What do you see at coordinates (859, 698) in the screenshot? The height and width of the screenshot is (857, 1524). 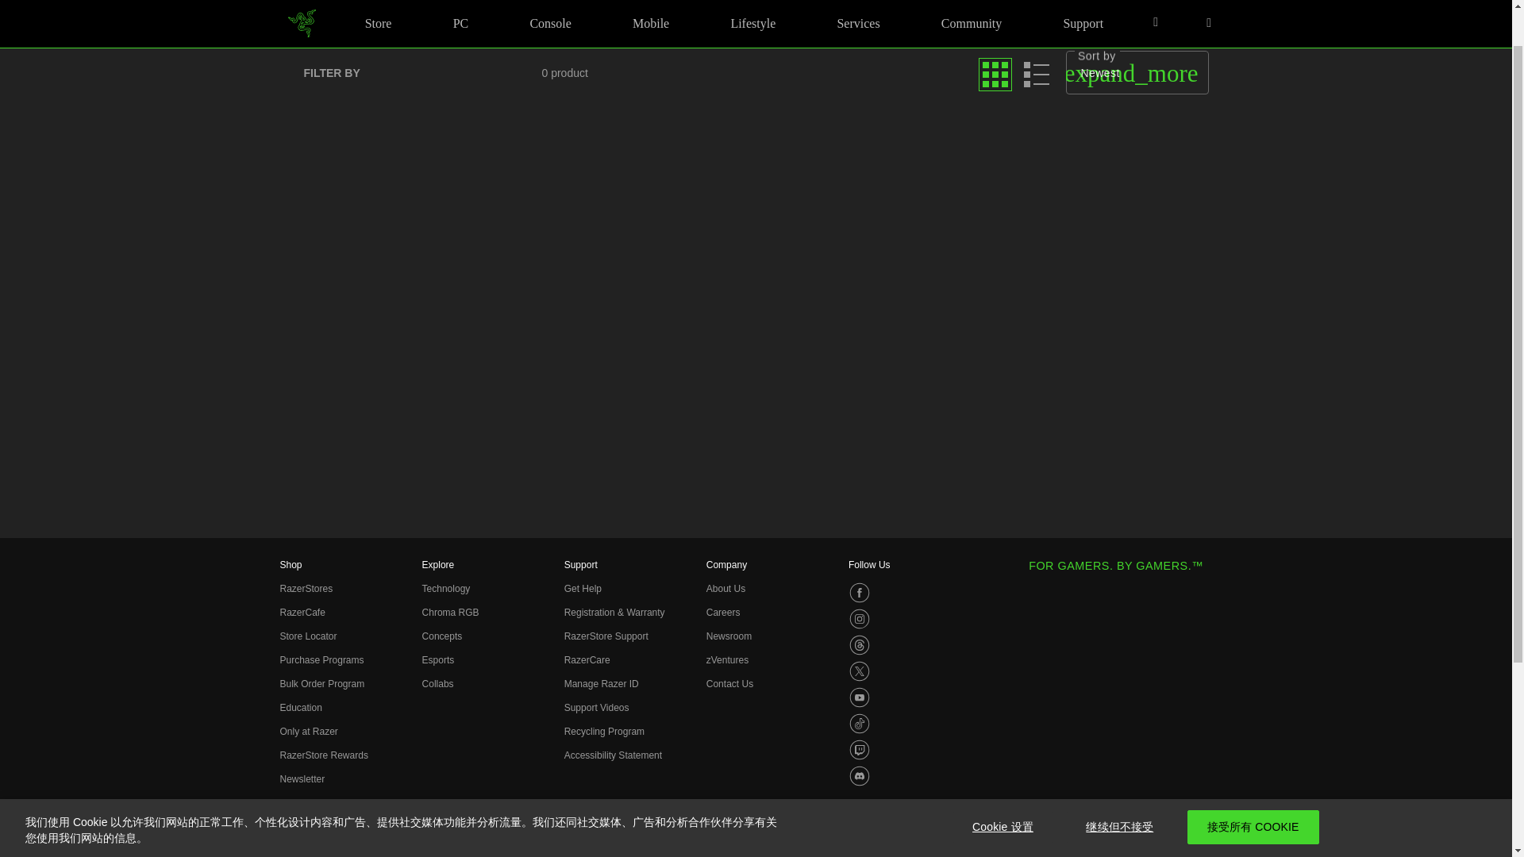 I see `YouTube` at bounding box center [859, 698].